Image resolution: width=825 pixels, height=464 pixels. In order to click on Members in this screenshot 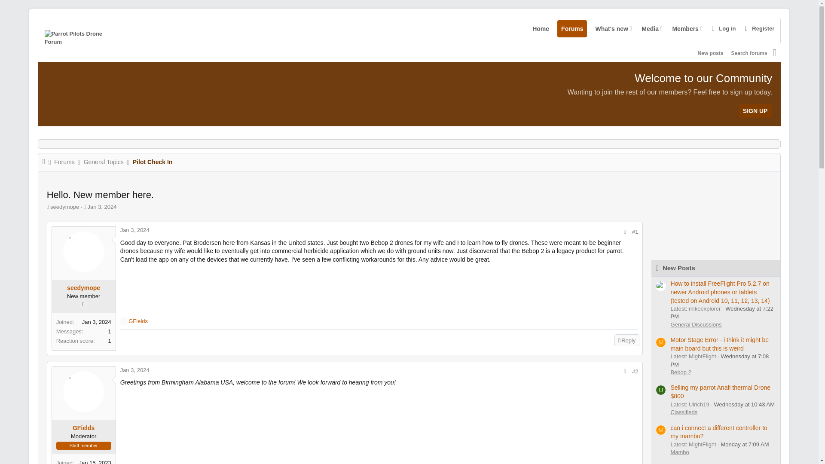, I will do `click(732, 53)`.